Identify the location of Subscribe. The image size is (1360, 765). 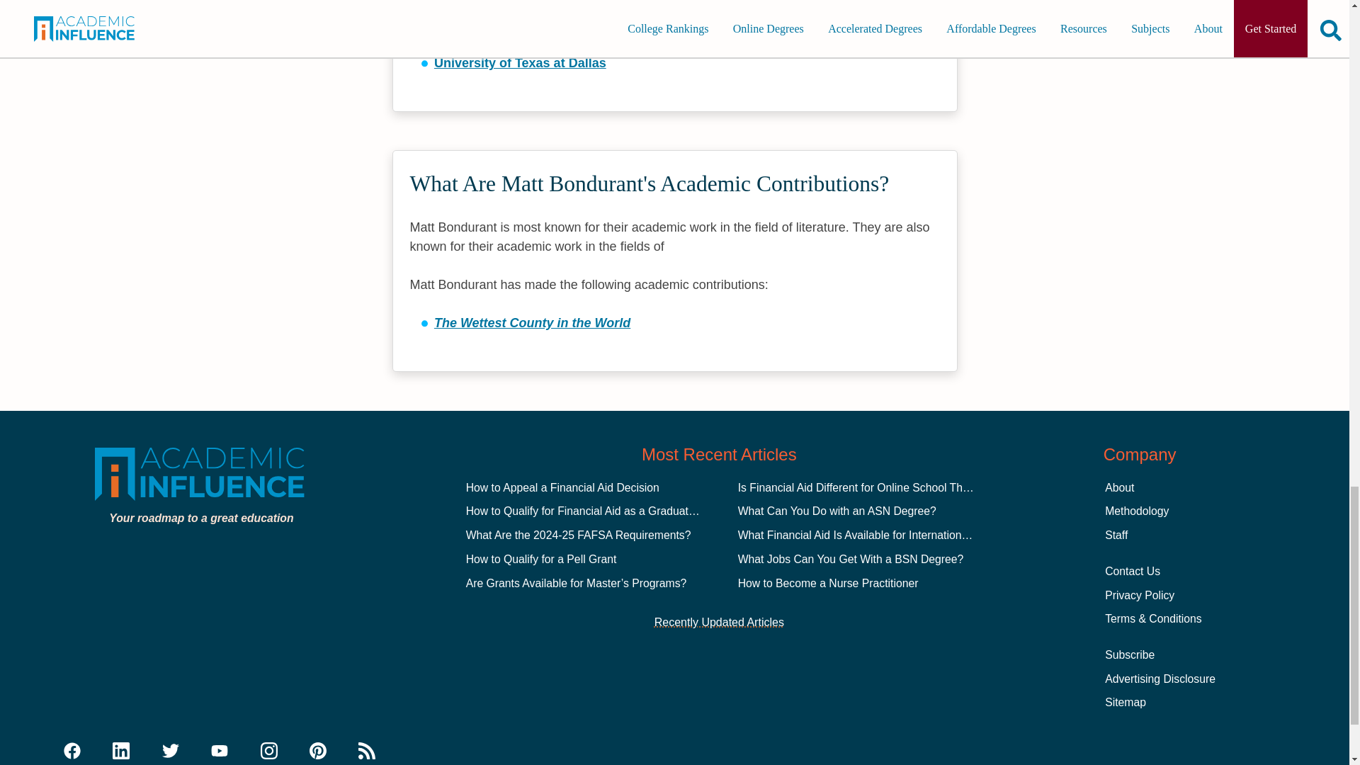
(1129, 654).